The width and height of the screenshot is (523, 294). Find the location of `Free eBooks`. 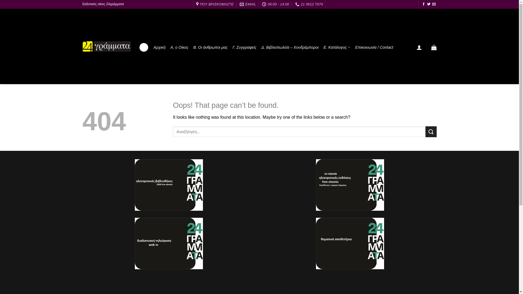

Free eBooks is located at coordinates (350, 185).